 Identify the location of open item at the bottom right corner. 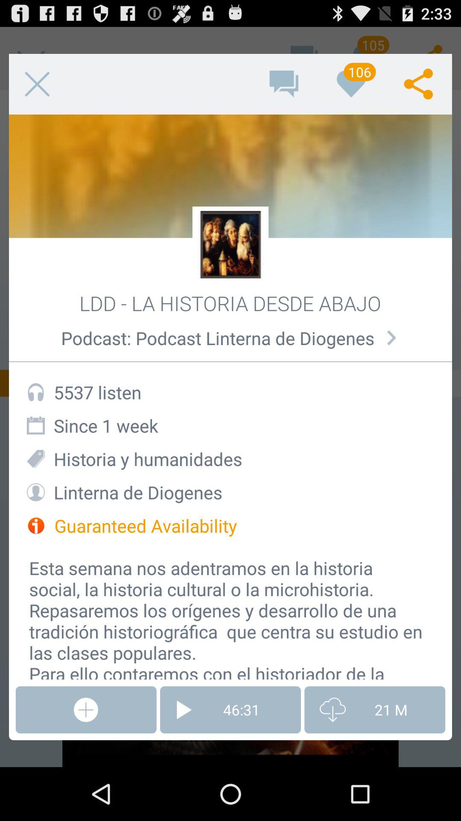
(375, 710).